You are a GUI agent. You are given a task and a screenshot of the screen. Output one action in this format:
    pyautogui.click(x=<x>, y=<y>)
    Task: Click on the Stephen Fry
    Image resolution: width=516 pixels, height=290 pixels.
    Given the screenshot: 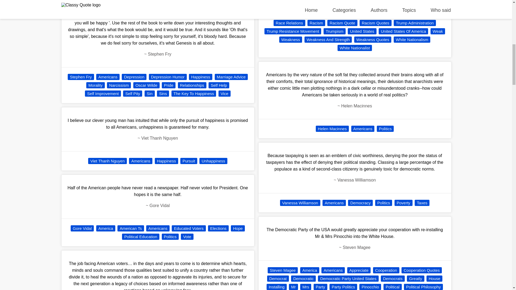 What is the action you would take?
    pyautogui.click(x=81, y=77)
    